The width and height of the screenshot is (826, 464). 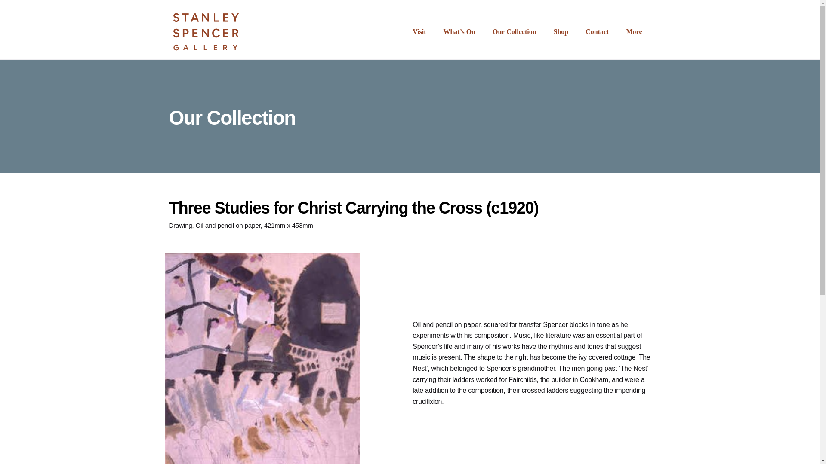 I want to click on Contact, so click(x=597, y=32).